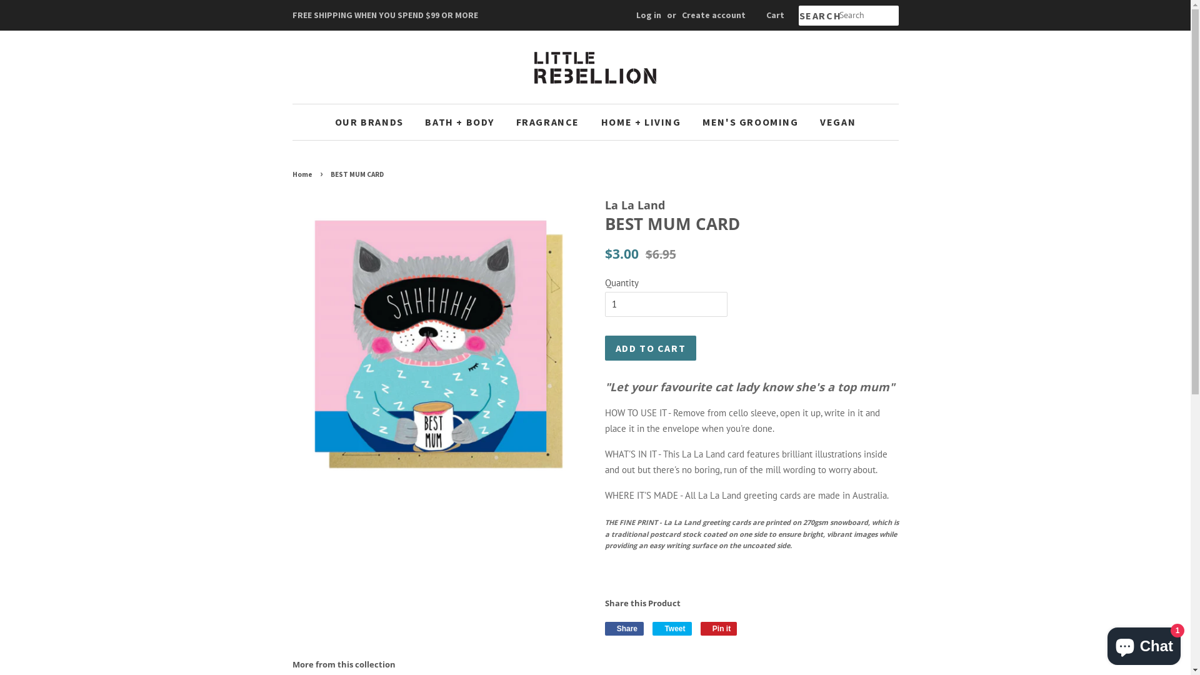 This screenshot has height=675, width=1200. I want to click on SEARCH, so click(819, 16).